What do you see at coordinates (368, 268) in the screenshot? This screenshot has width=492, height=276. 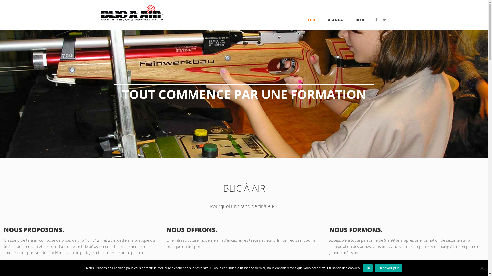 I see `Ok` at bounding box center [368, 268].